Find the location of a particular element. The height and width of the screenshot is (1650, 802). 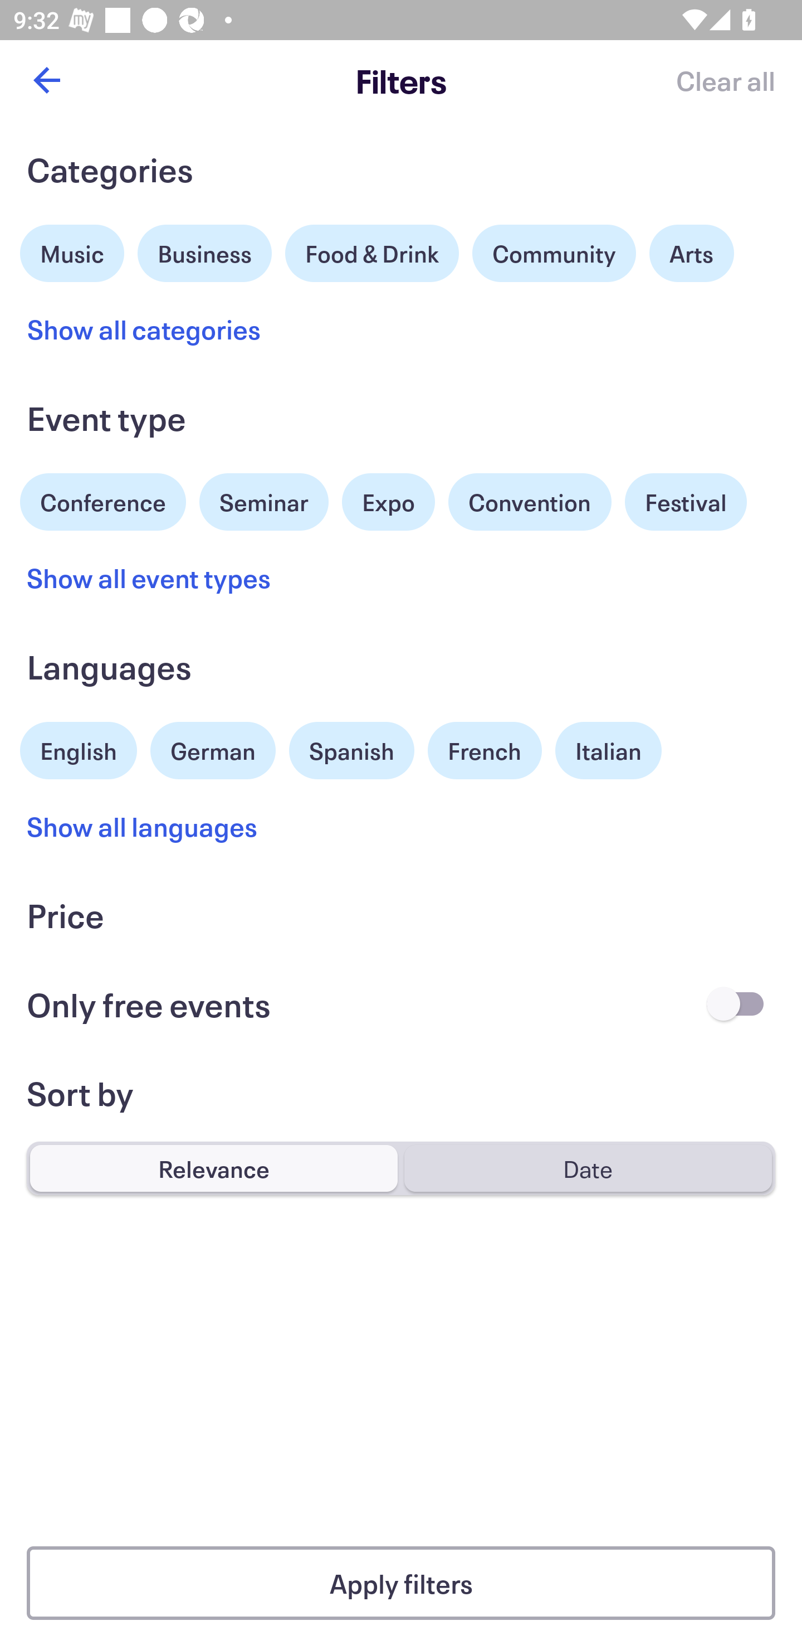

Expo is located at coordinates (388, 502).